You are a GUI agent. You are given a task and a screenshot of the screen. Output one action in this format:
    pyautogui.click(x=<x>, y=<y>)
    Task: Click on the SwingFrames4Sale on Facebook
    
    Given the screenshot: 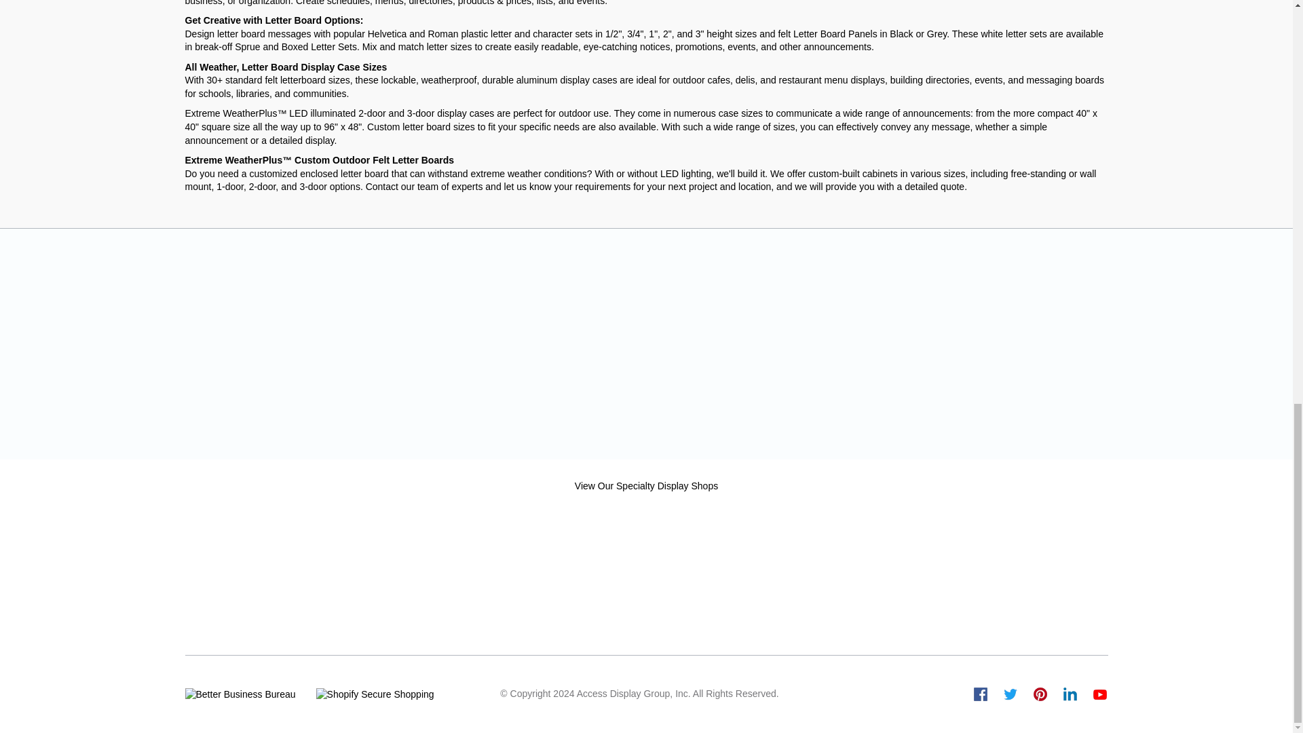 What is the action you would take?
    pyautogui.click(x=980, y=694)
    